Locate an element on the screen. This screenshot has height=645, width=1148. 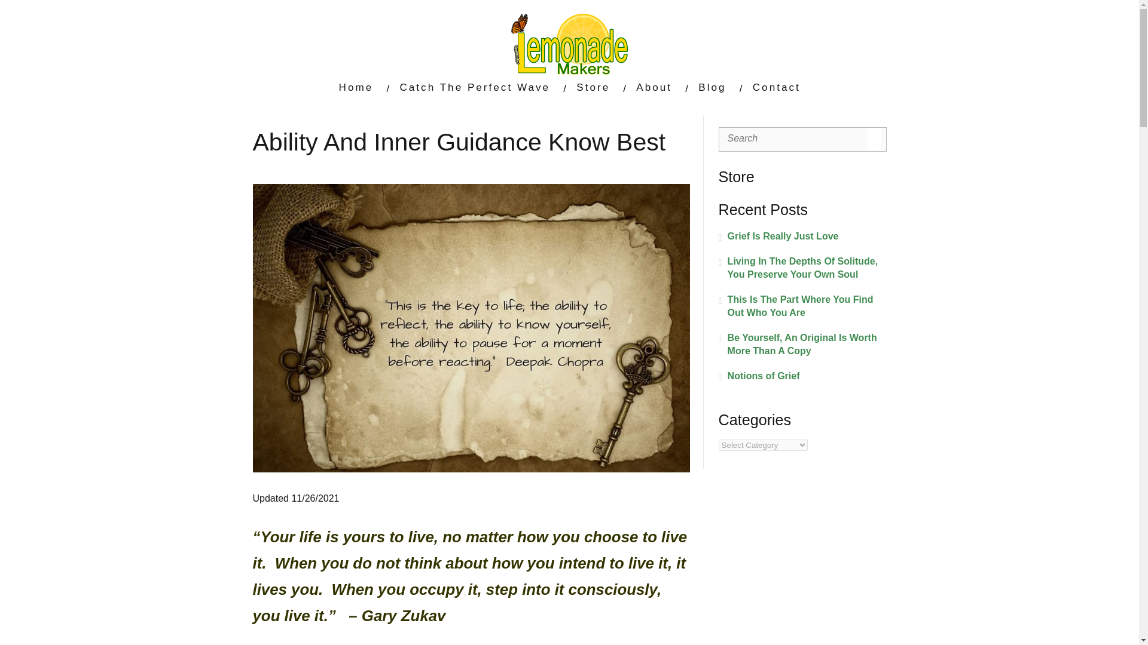
Catch The Perfect Wave is located at coordinates (475, 87).